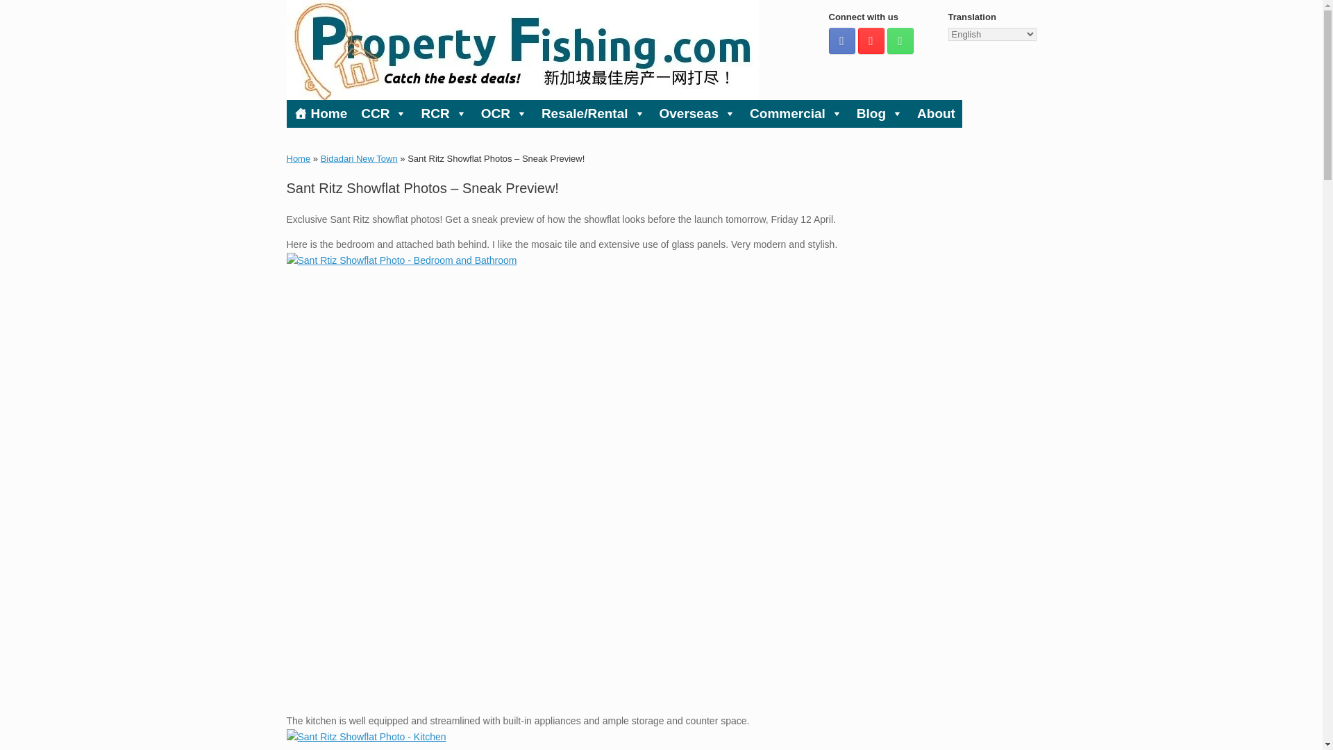 The image size is (1333, 750). What do you see at coordinates (383, 113) in the screenshot?
I see `CCR` at bounding box center [383, 113].